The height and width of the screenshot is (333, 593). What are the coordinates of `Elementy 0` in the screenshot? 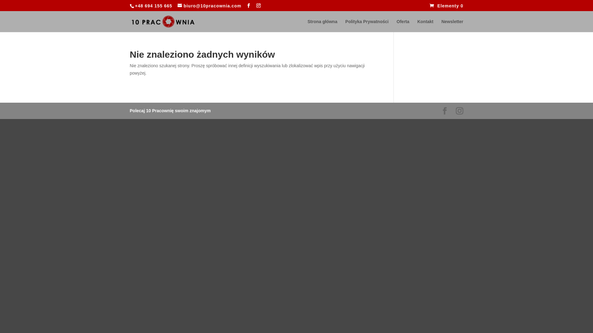 It's located at (447, 6).